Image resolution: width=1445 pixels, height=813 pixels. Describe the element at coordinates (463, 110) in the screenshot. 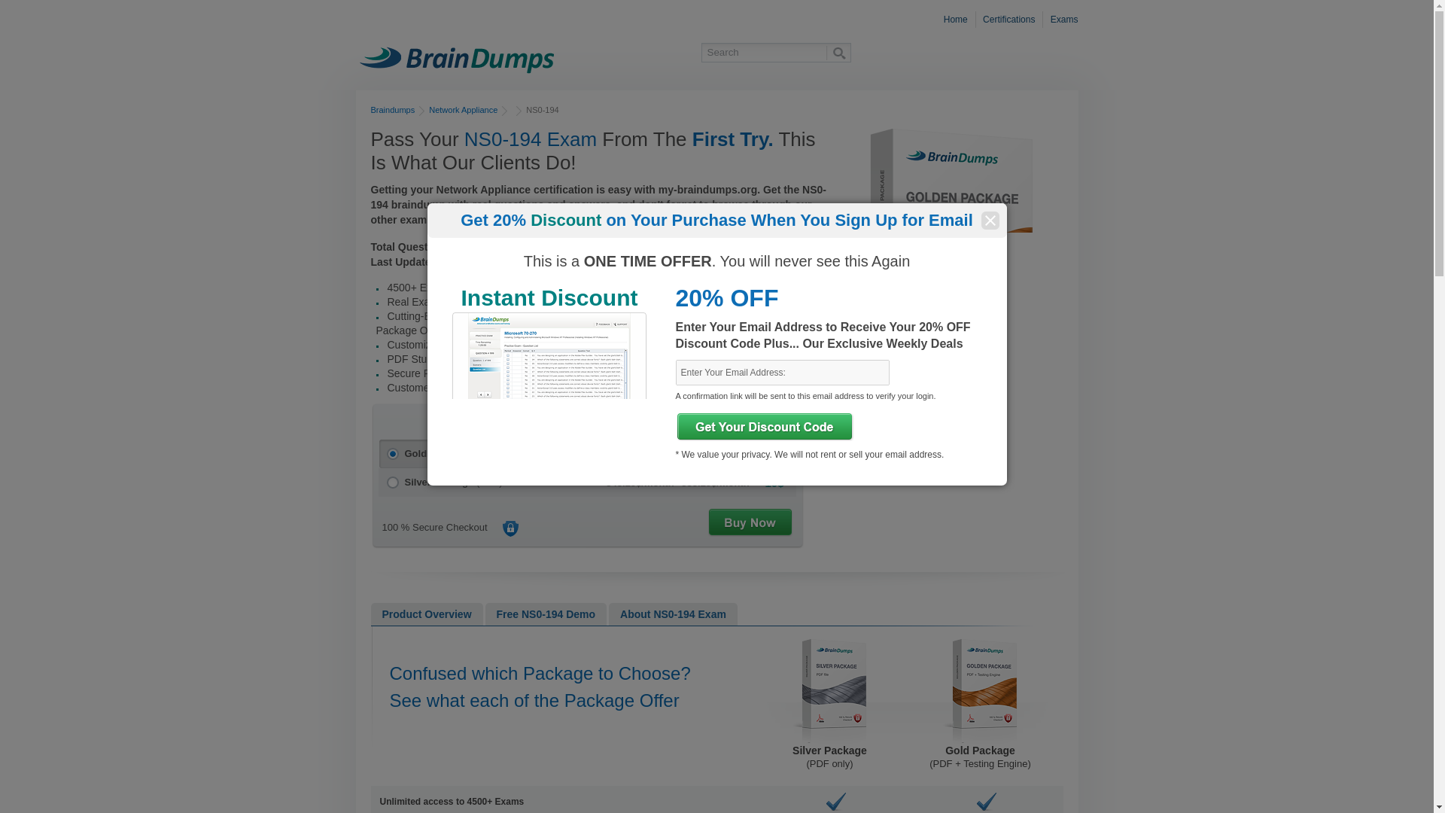

I see `Network Appliance` at that location.